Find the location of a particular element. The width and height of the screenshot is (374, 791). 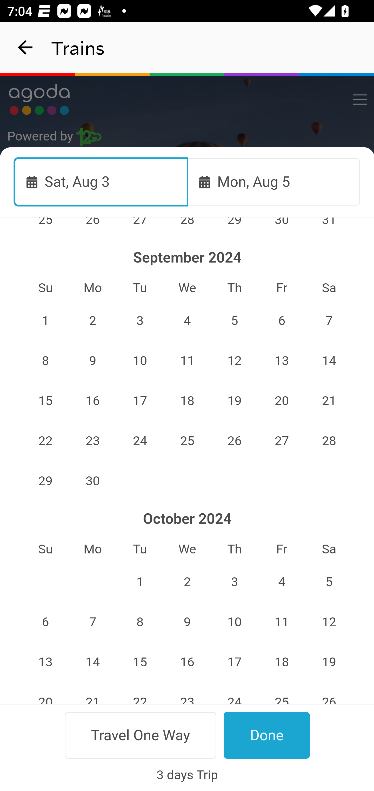

2 is located at coordinates (188, 581).